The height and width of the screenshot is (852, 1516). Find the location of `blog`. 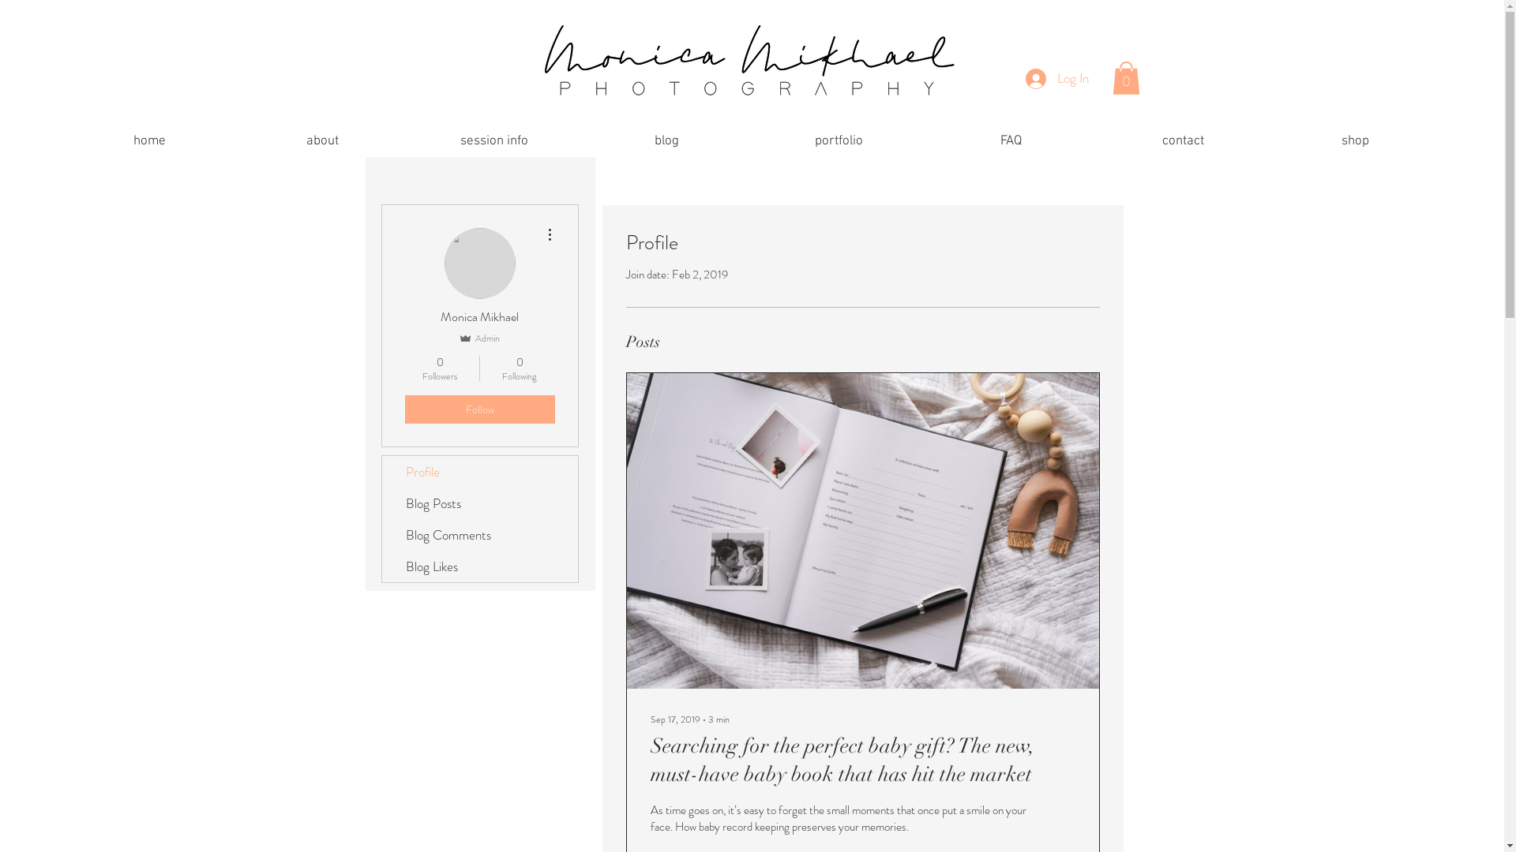

blog is located at coordinates (666, 142).